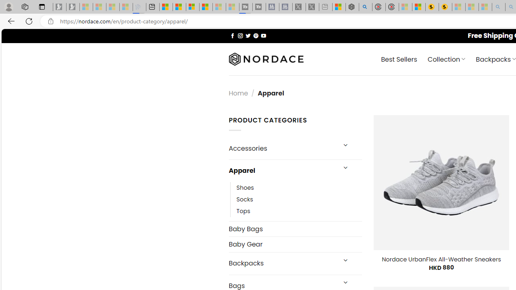 Image resolution: width=516 pixels, height=290 pixels. Describe the element at coordinates (312, 7) in the screenshot. I see `X - Sleeping` at that location.